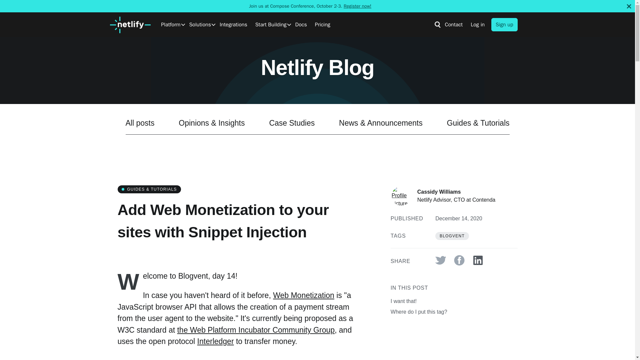  Describe the element at coordinates (233, 25) in the screenshot. I see `Integrations` at that location.